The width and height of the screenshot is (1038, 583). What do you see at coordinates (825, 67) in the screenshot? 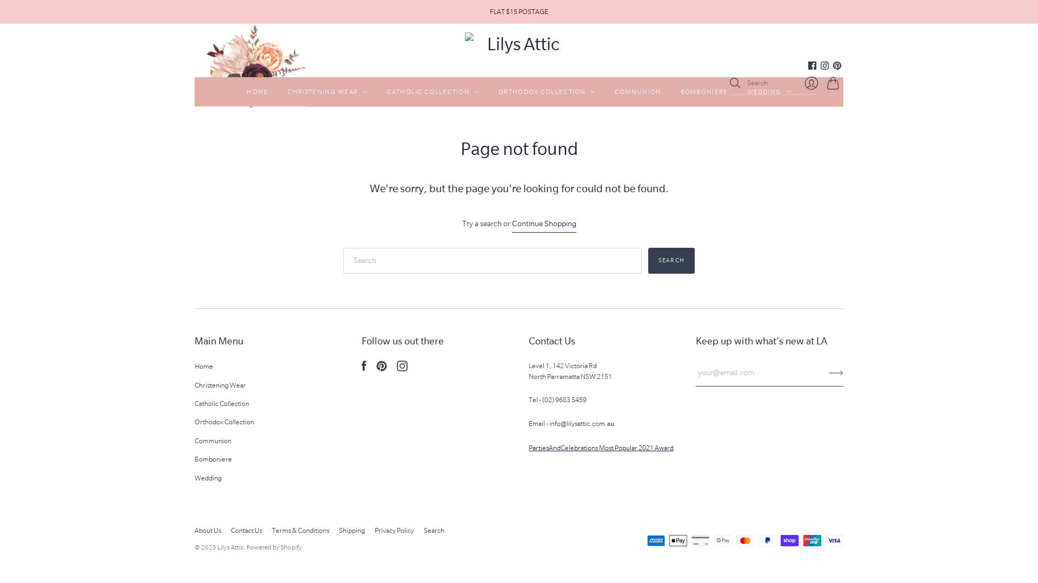
I see `Instagram` at bounding box center [825, 67].